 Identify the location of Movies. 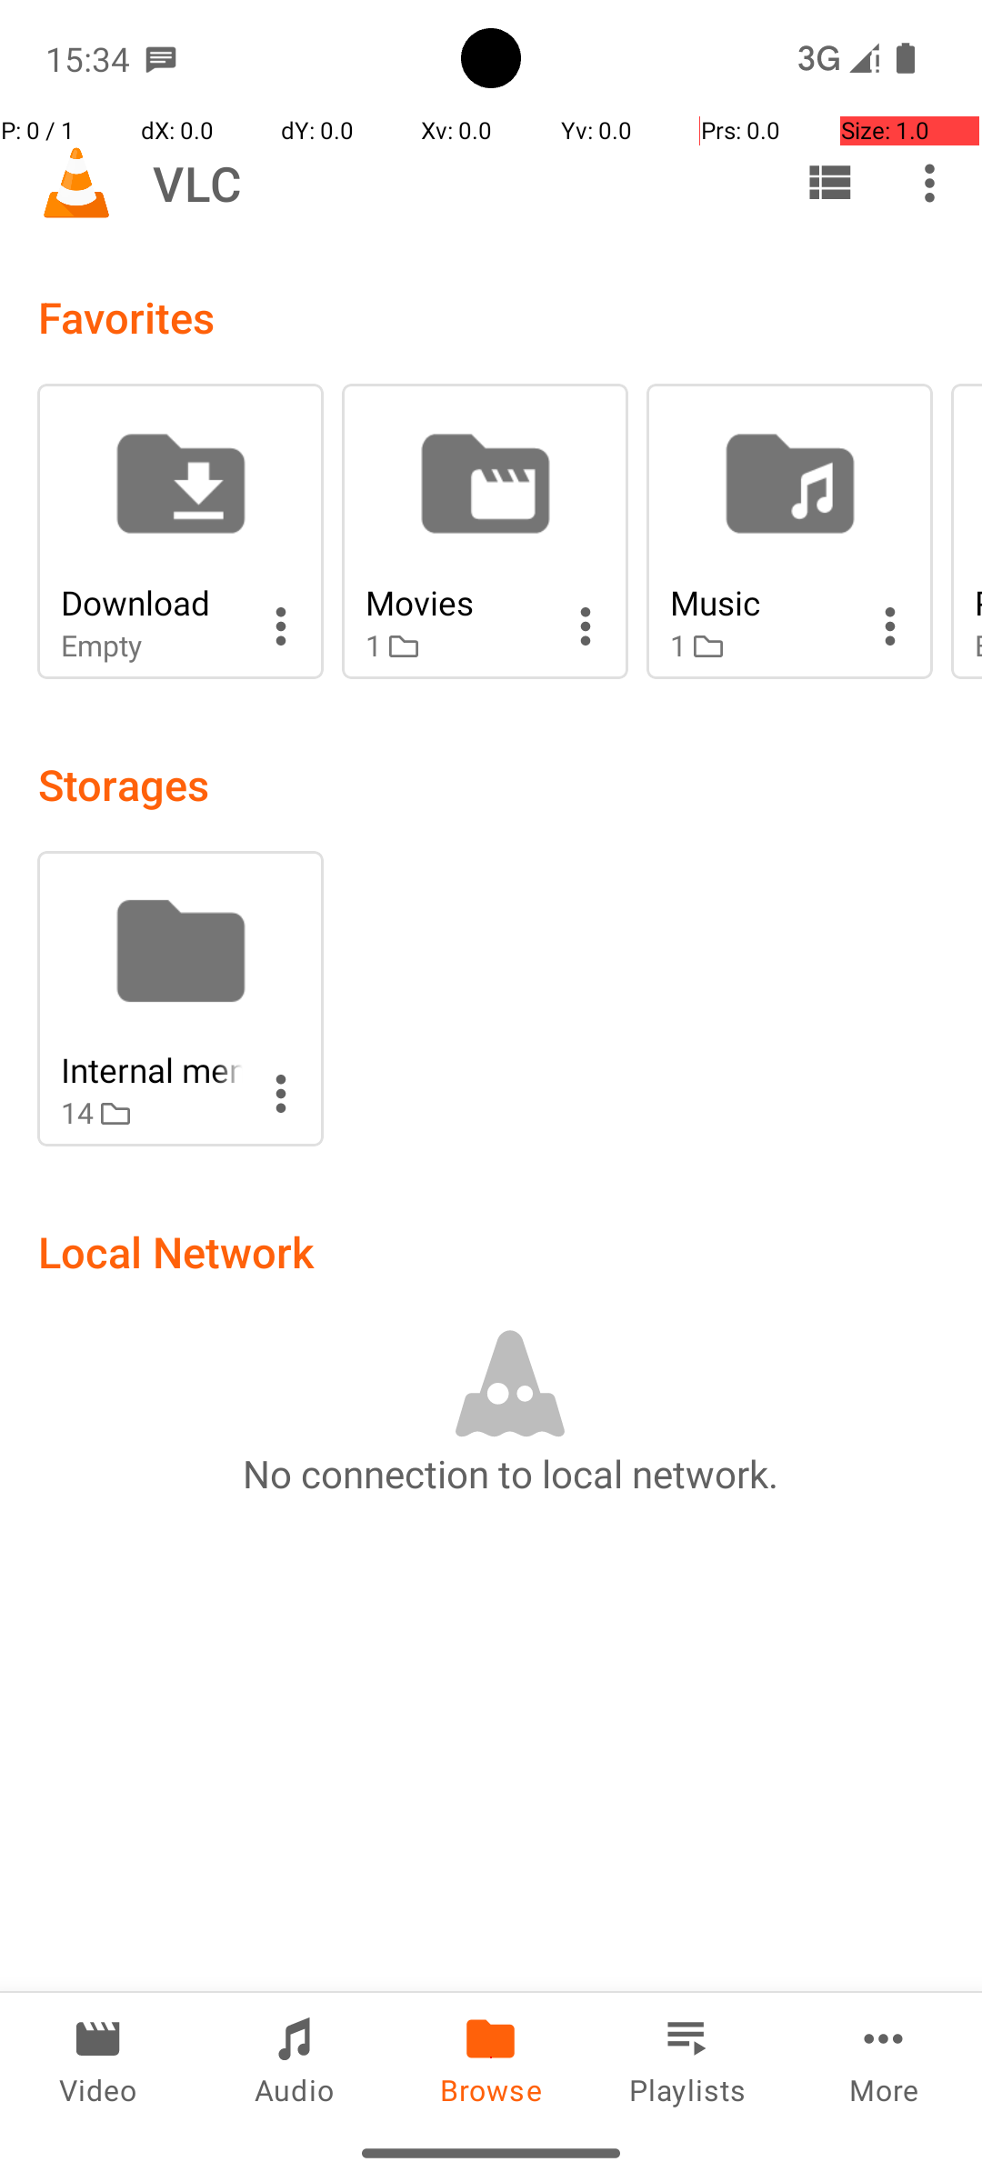
(456, 602).